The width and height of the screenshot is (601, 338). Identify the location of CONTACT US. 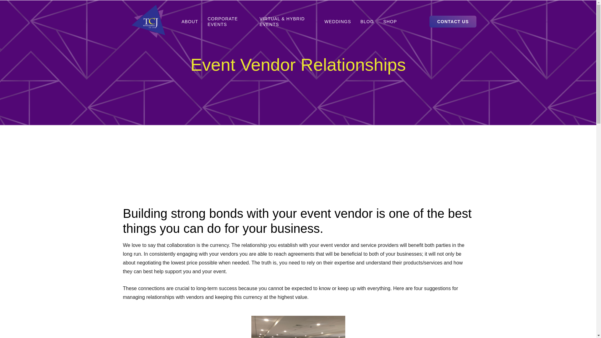
(453, 21).